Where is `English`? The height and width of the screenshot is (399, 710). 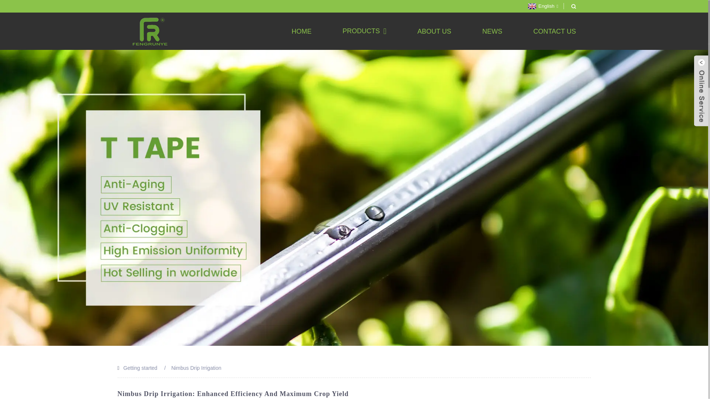
English is located at coordinates (542, 6).